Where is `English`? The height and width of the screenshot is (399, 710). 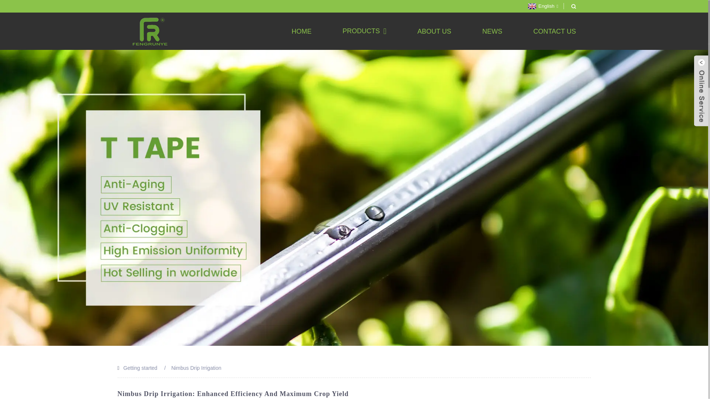
English is located at coordinates (542, 6).